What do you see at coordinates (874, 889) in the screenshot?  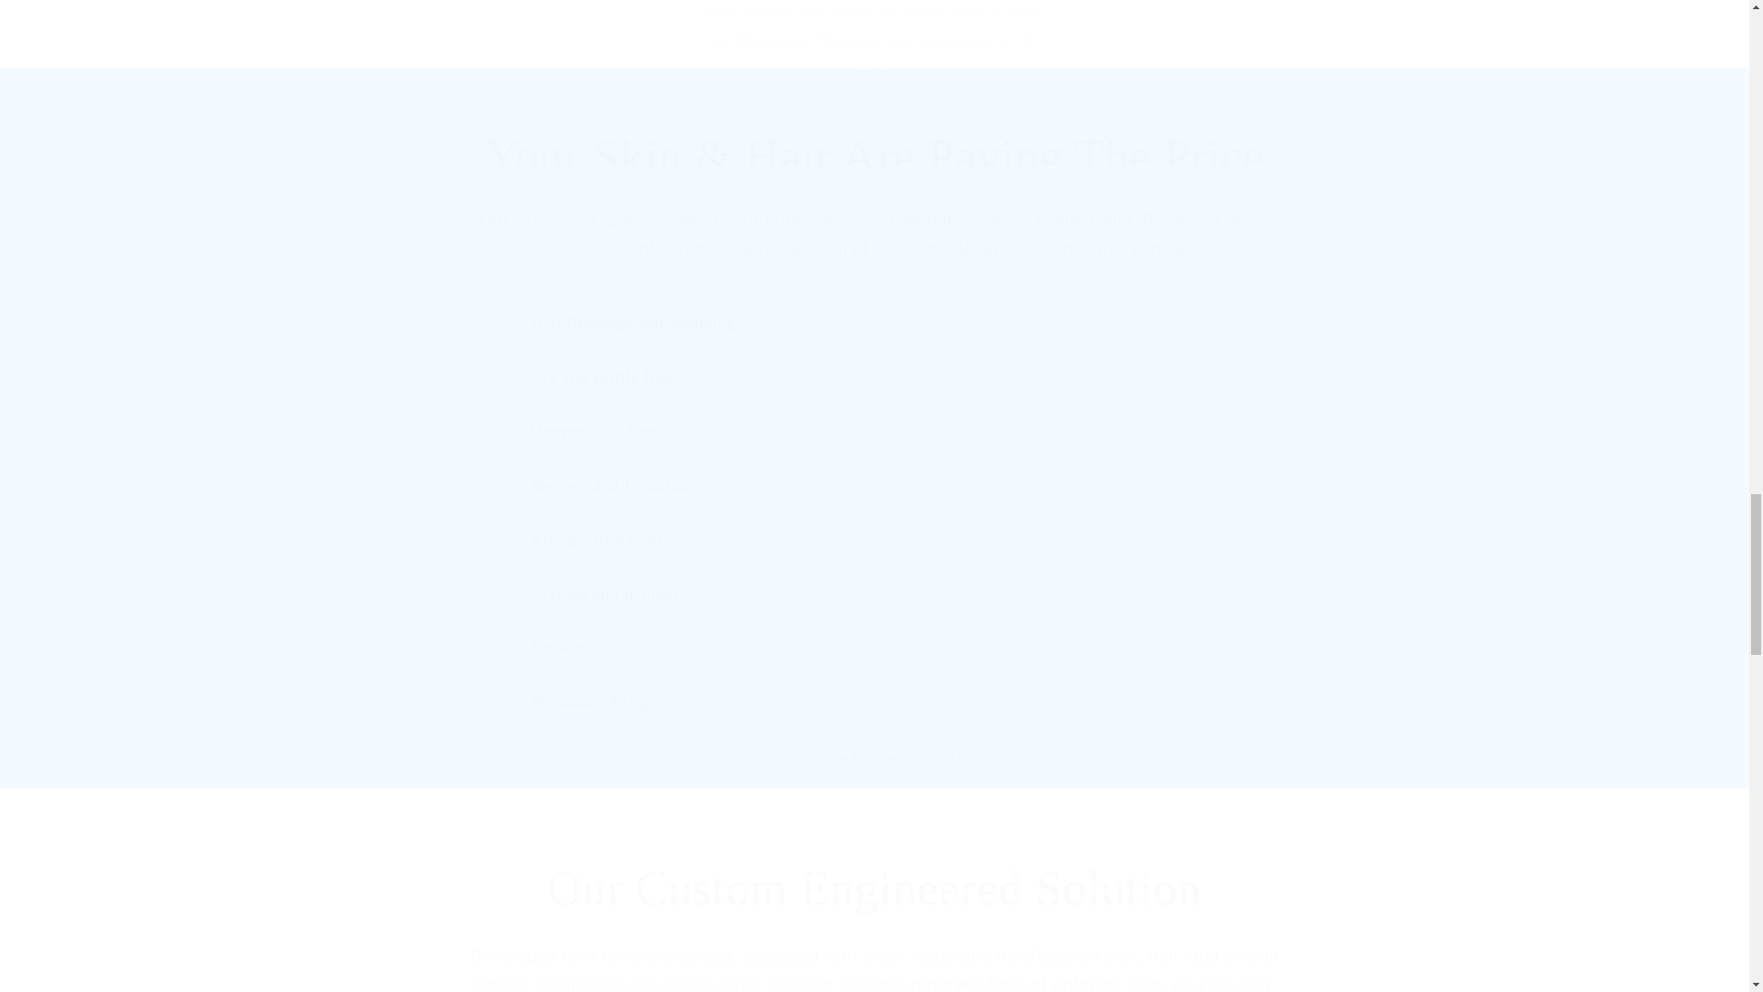 I see `Our Custom Engineered Solution` at bounding box center [874, 889].